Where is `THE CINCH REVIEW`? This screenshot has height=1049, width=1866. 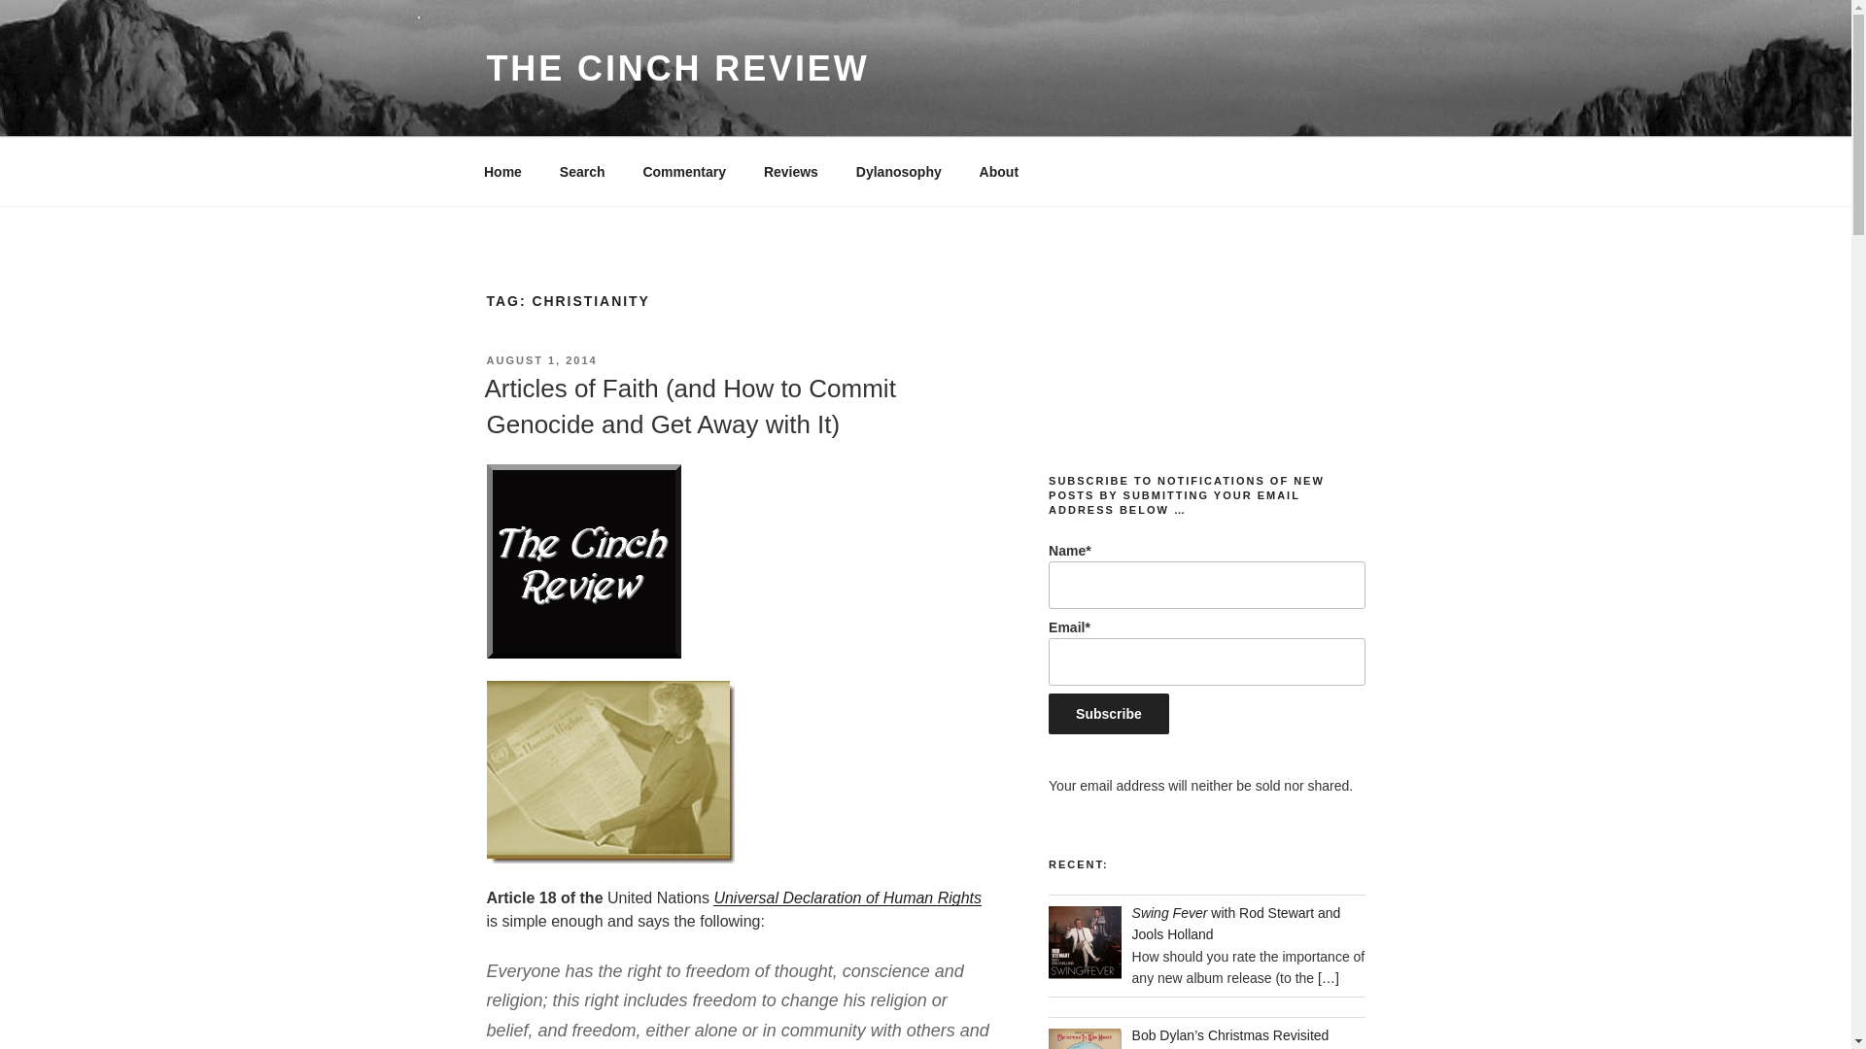 THE CINCH REVIEW is located at coordinates (676, 68).